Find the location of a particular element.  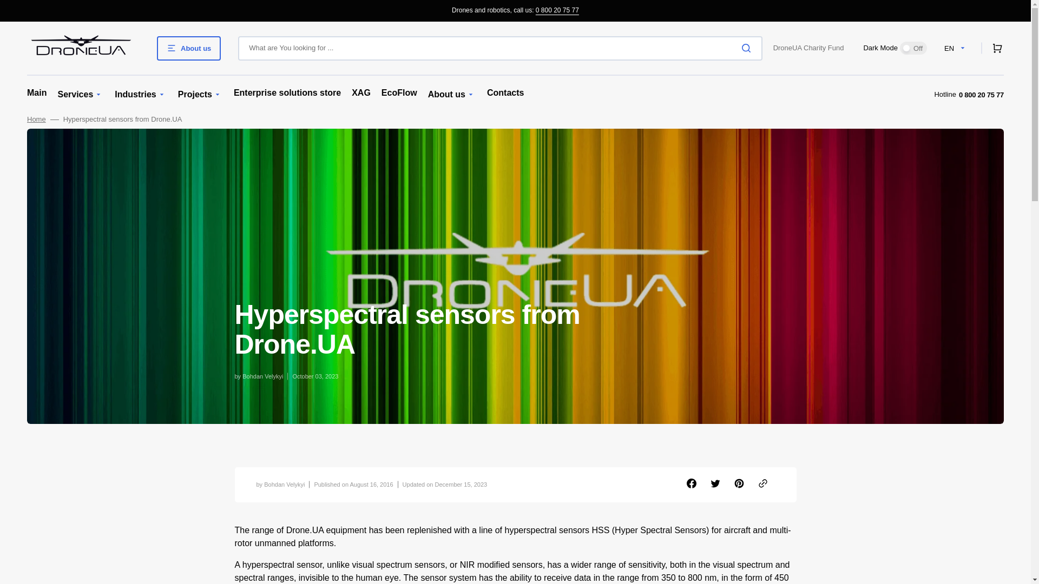

Main is located at coordinates (37, 93).